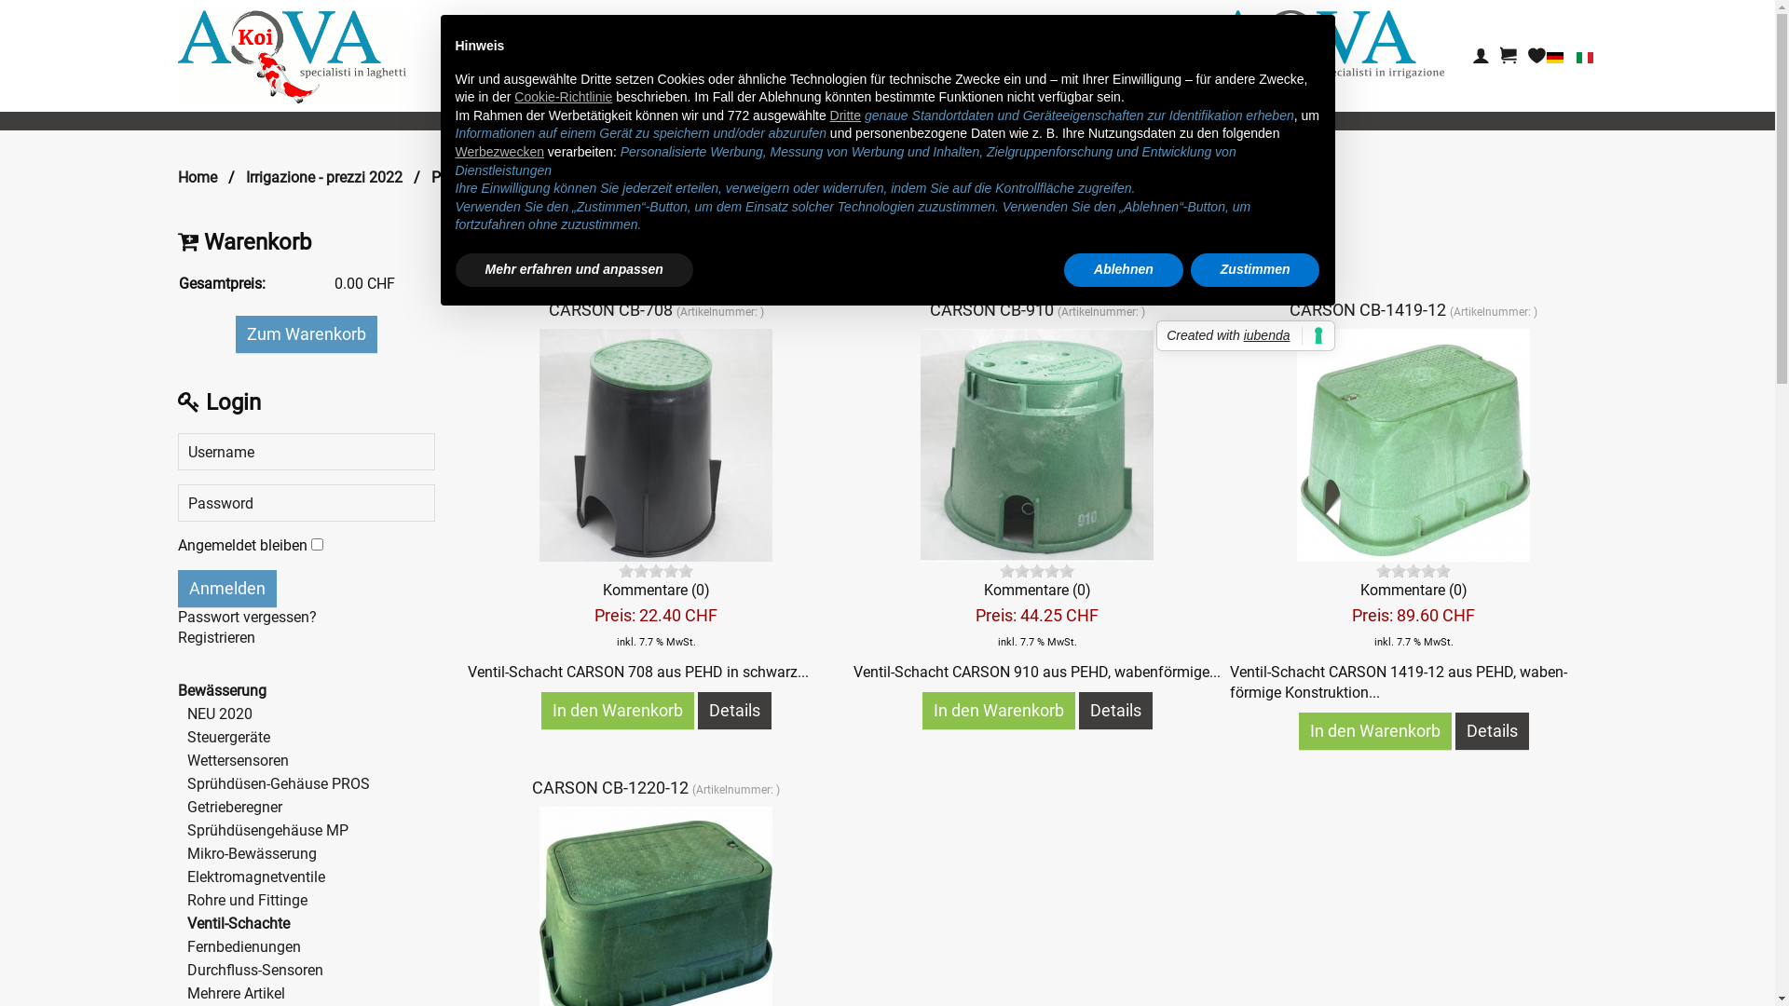  I want to click on Created with iubenda, so click(1245, 336).